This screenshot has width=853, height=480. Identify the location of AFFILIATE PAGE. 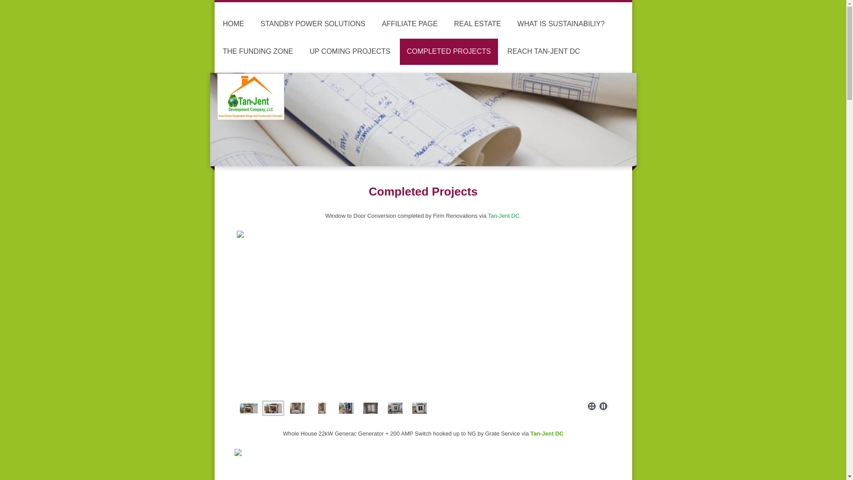
(409, 24).